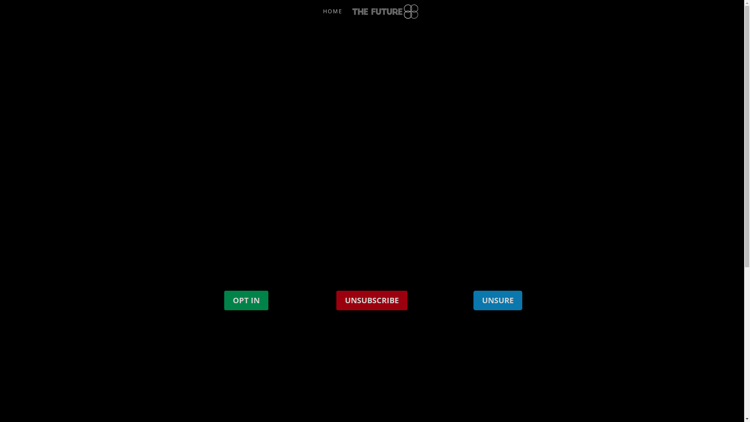 The width and height of the screenshot is (750, 422). I want to click on UNSURE, so click(498, 300).